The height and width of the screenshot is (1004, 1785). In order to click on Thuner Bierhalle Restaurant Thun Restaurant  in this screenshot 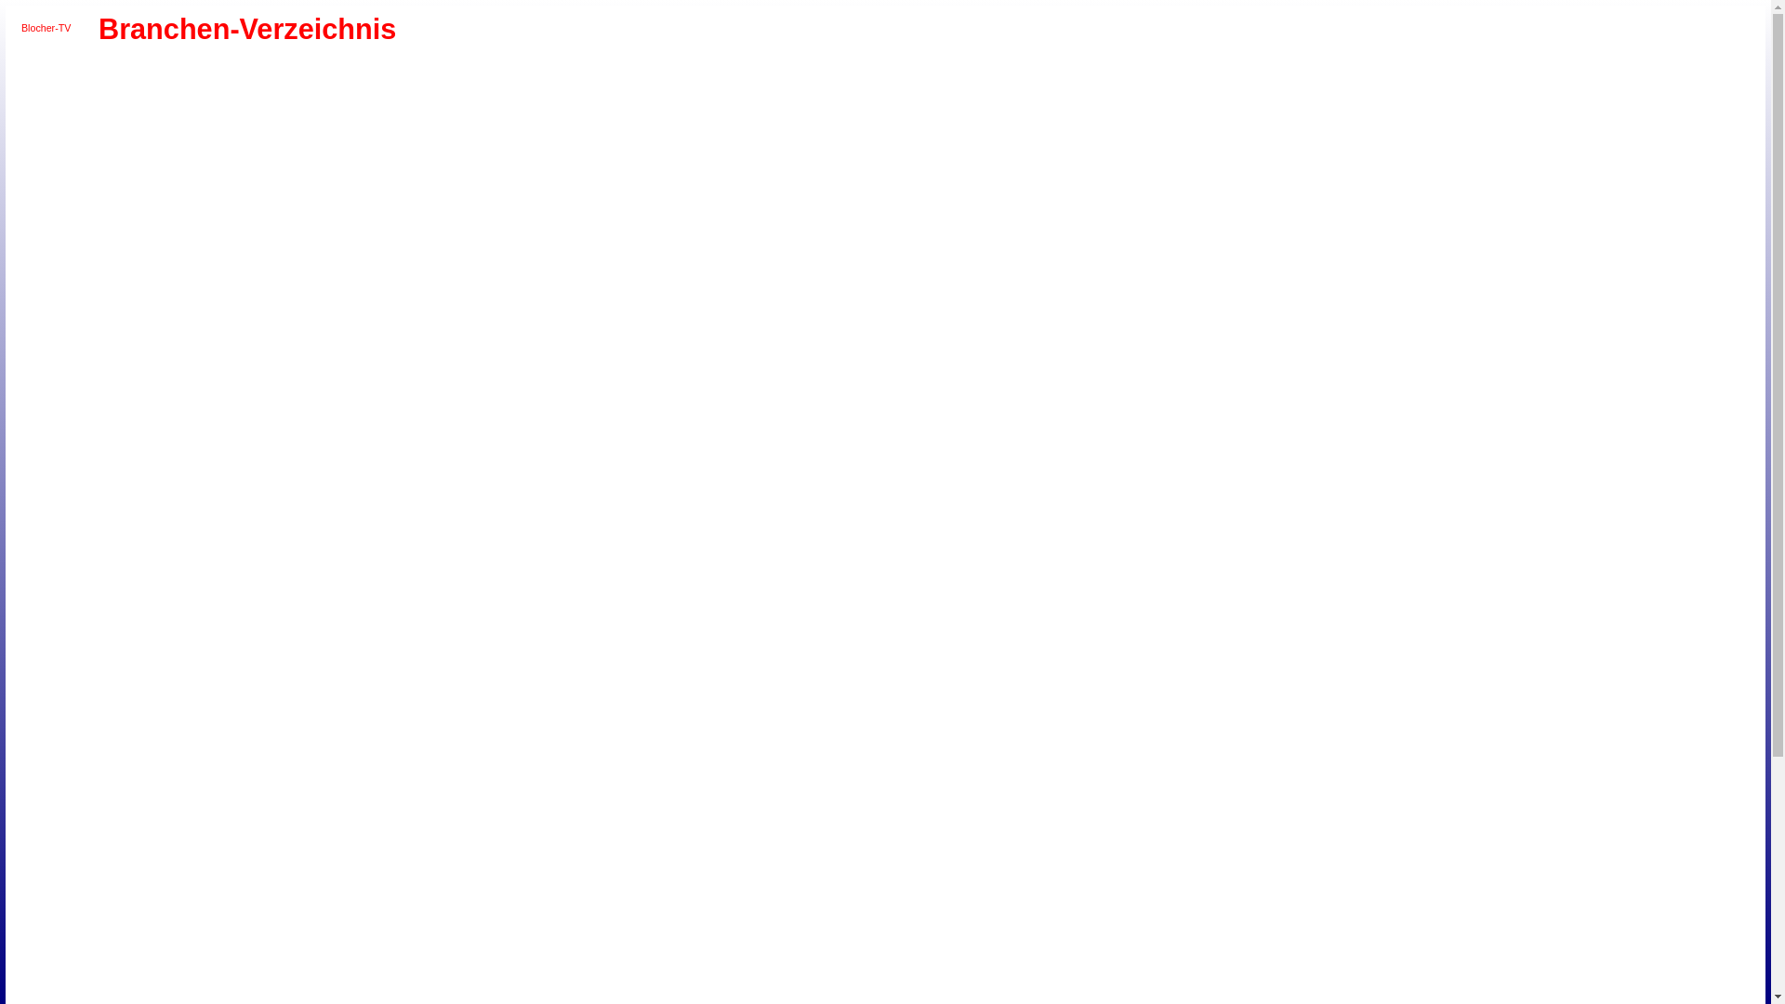, I will do `click(108, 994)`.